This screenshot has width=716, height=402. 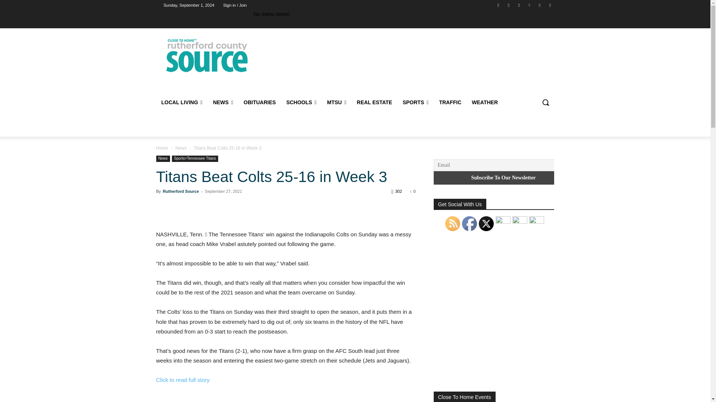 What do you see at coordinates (503, 178) in the screenshot?
I see `Subscribe To Our Newsletter` at bounding box center [503, 178].